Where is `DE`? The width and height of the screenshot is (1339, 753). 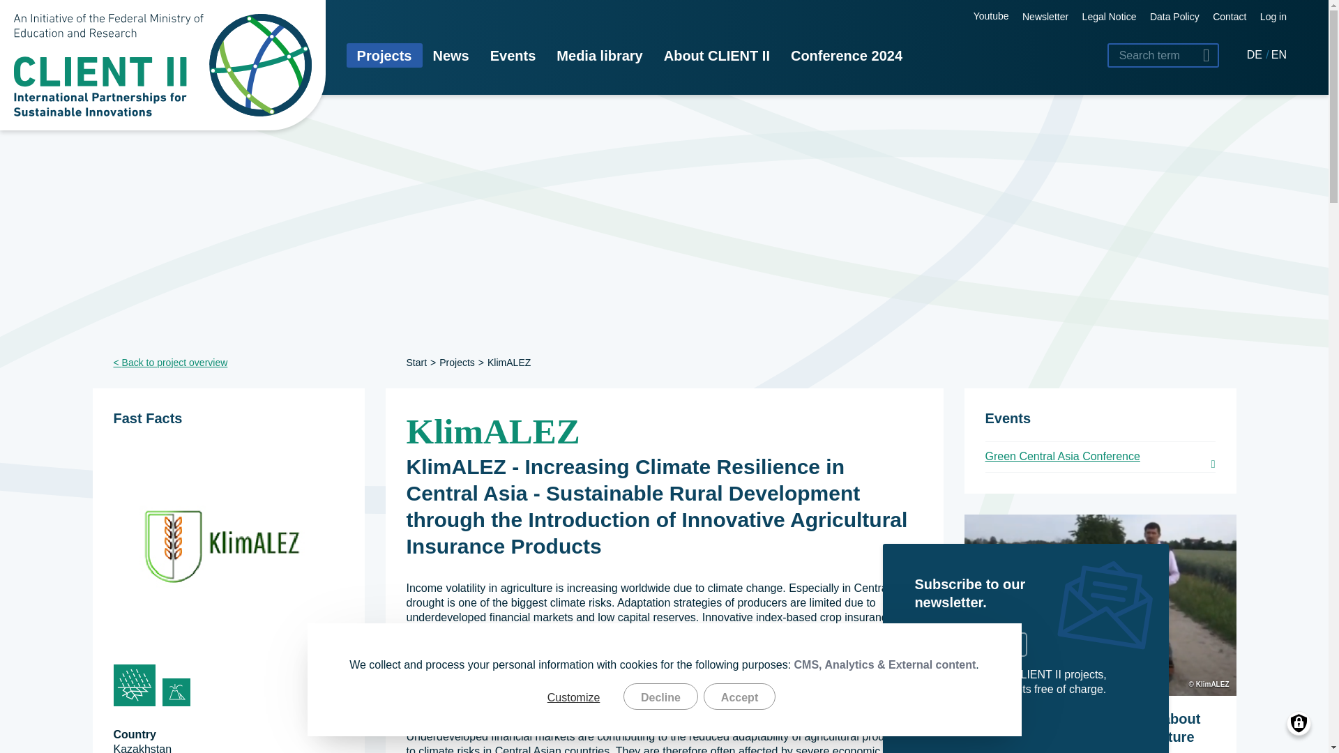
DE is located at coordinates (1255, 54).